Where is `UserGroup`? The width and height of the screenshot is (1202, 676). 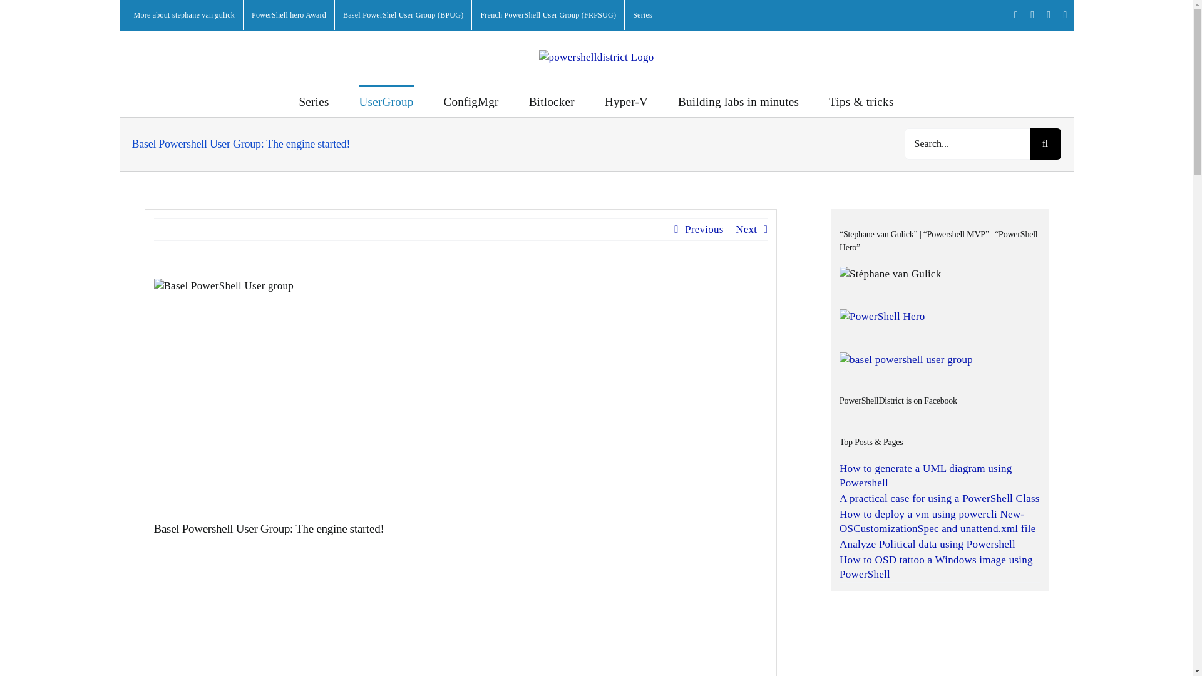 UserGroup is located at coordinates (386, 100).